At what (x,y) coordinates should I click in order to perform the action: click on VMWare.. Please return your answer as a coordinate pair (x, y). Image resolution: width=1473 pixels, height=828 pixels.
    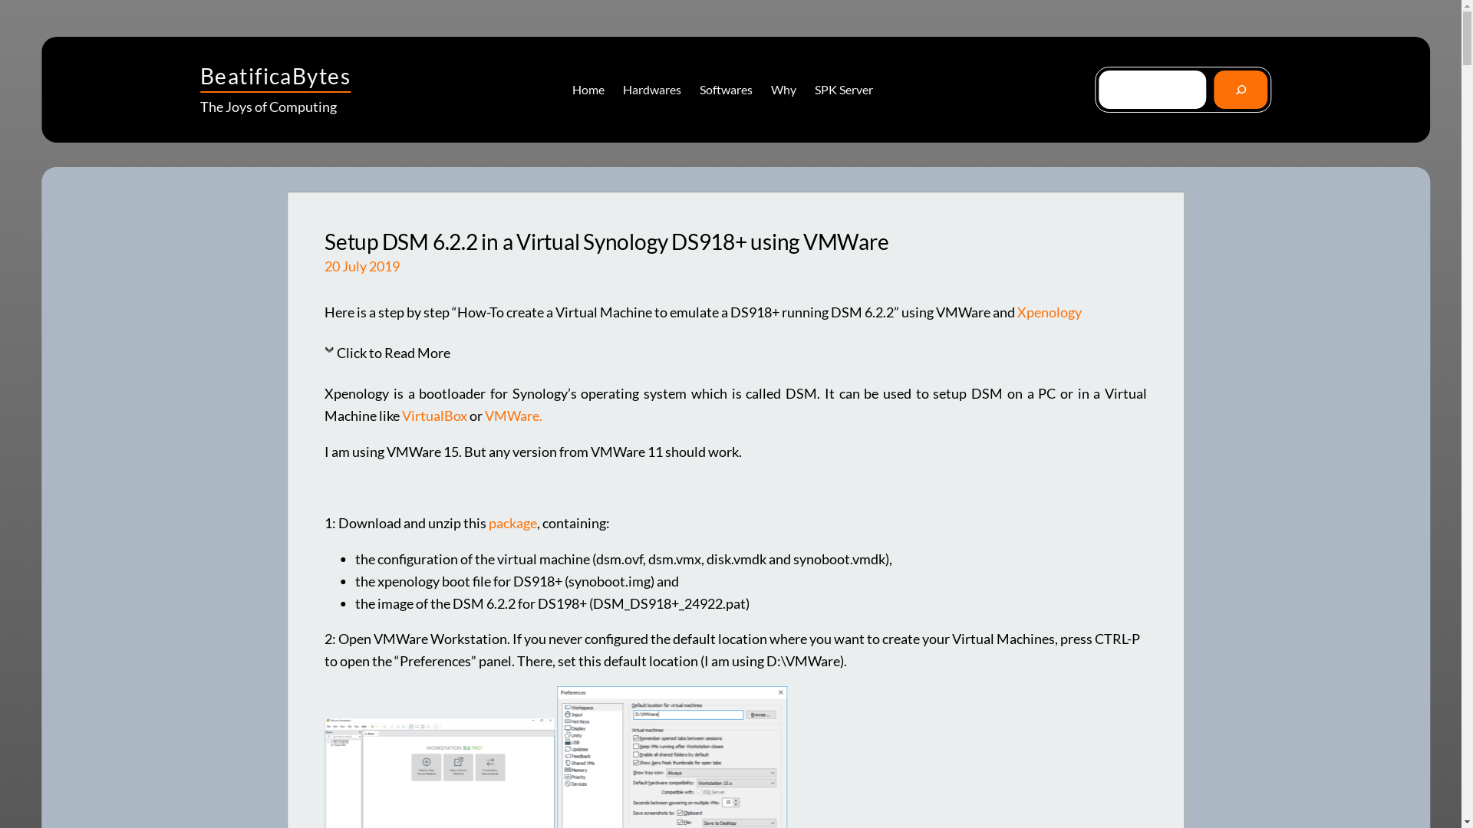
    Looking at the image, I should click on (514, 416).